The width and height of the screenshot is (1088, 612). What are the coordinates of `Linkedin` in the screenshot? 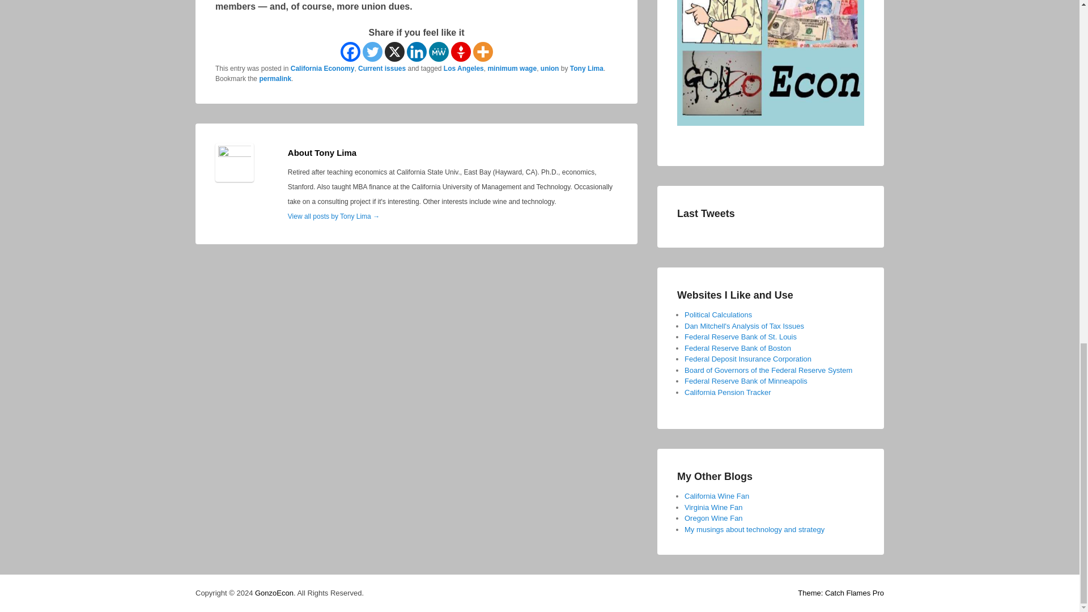 It's located at (416, 52).